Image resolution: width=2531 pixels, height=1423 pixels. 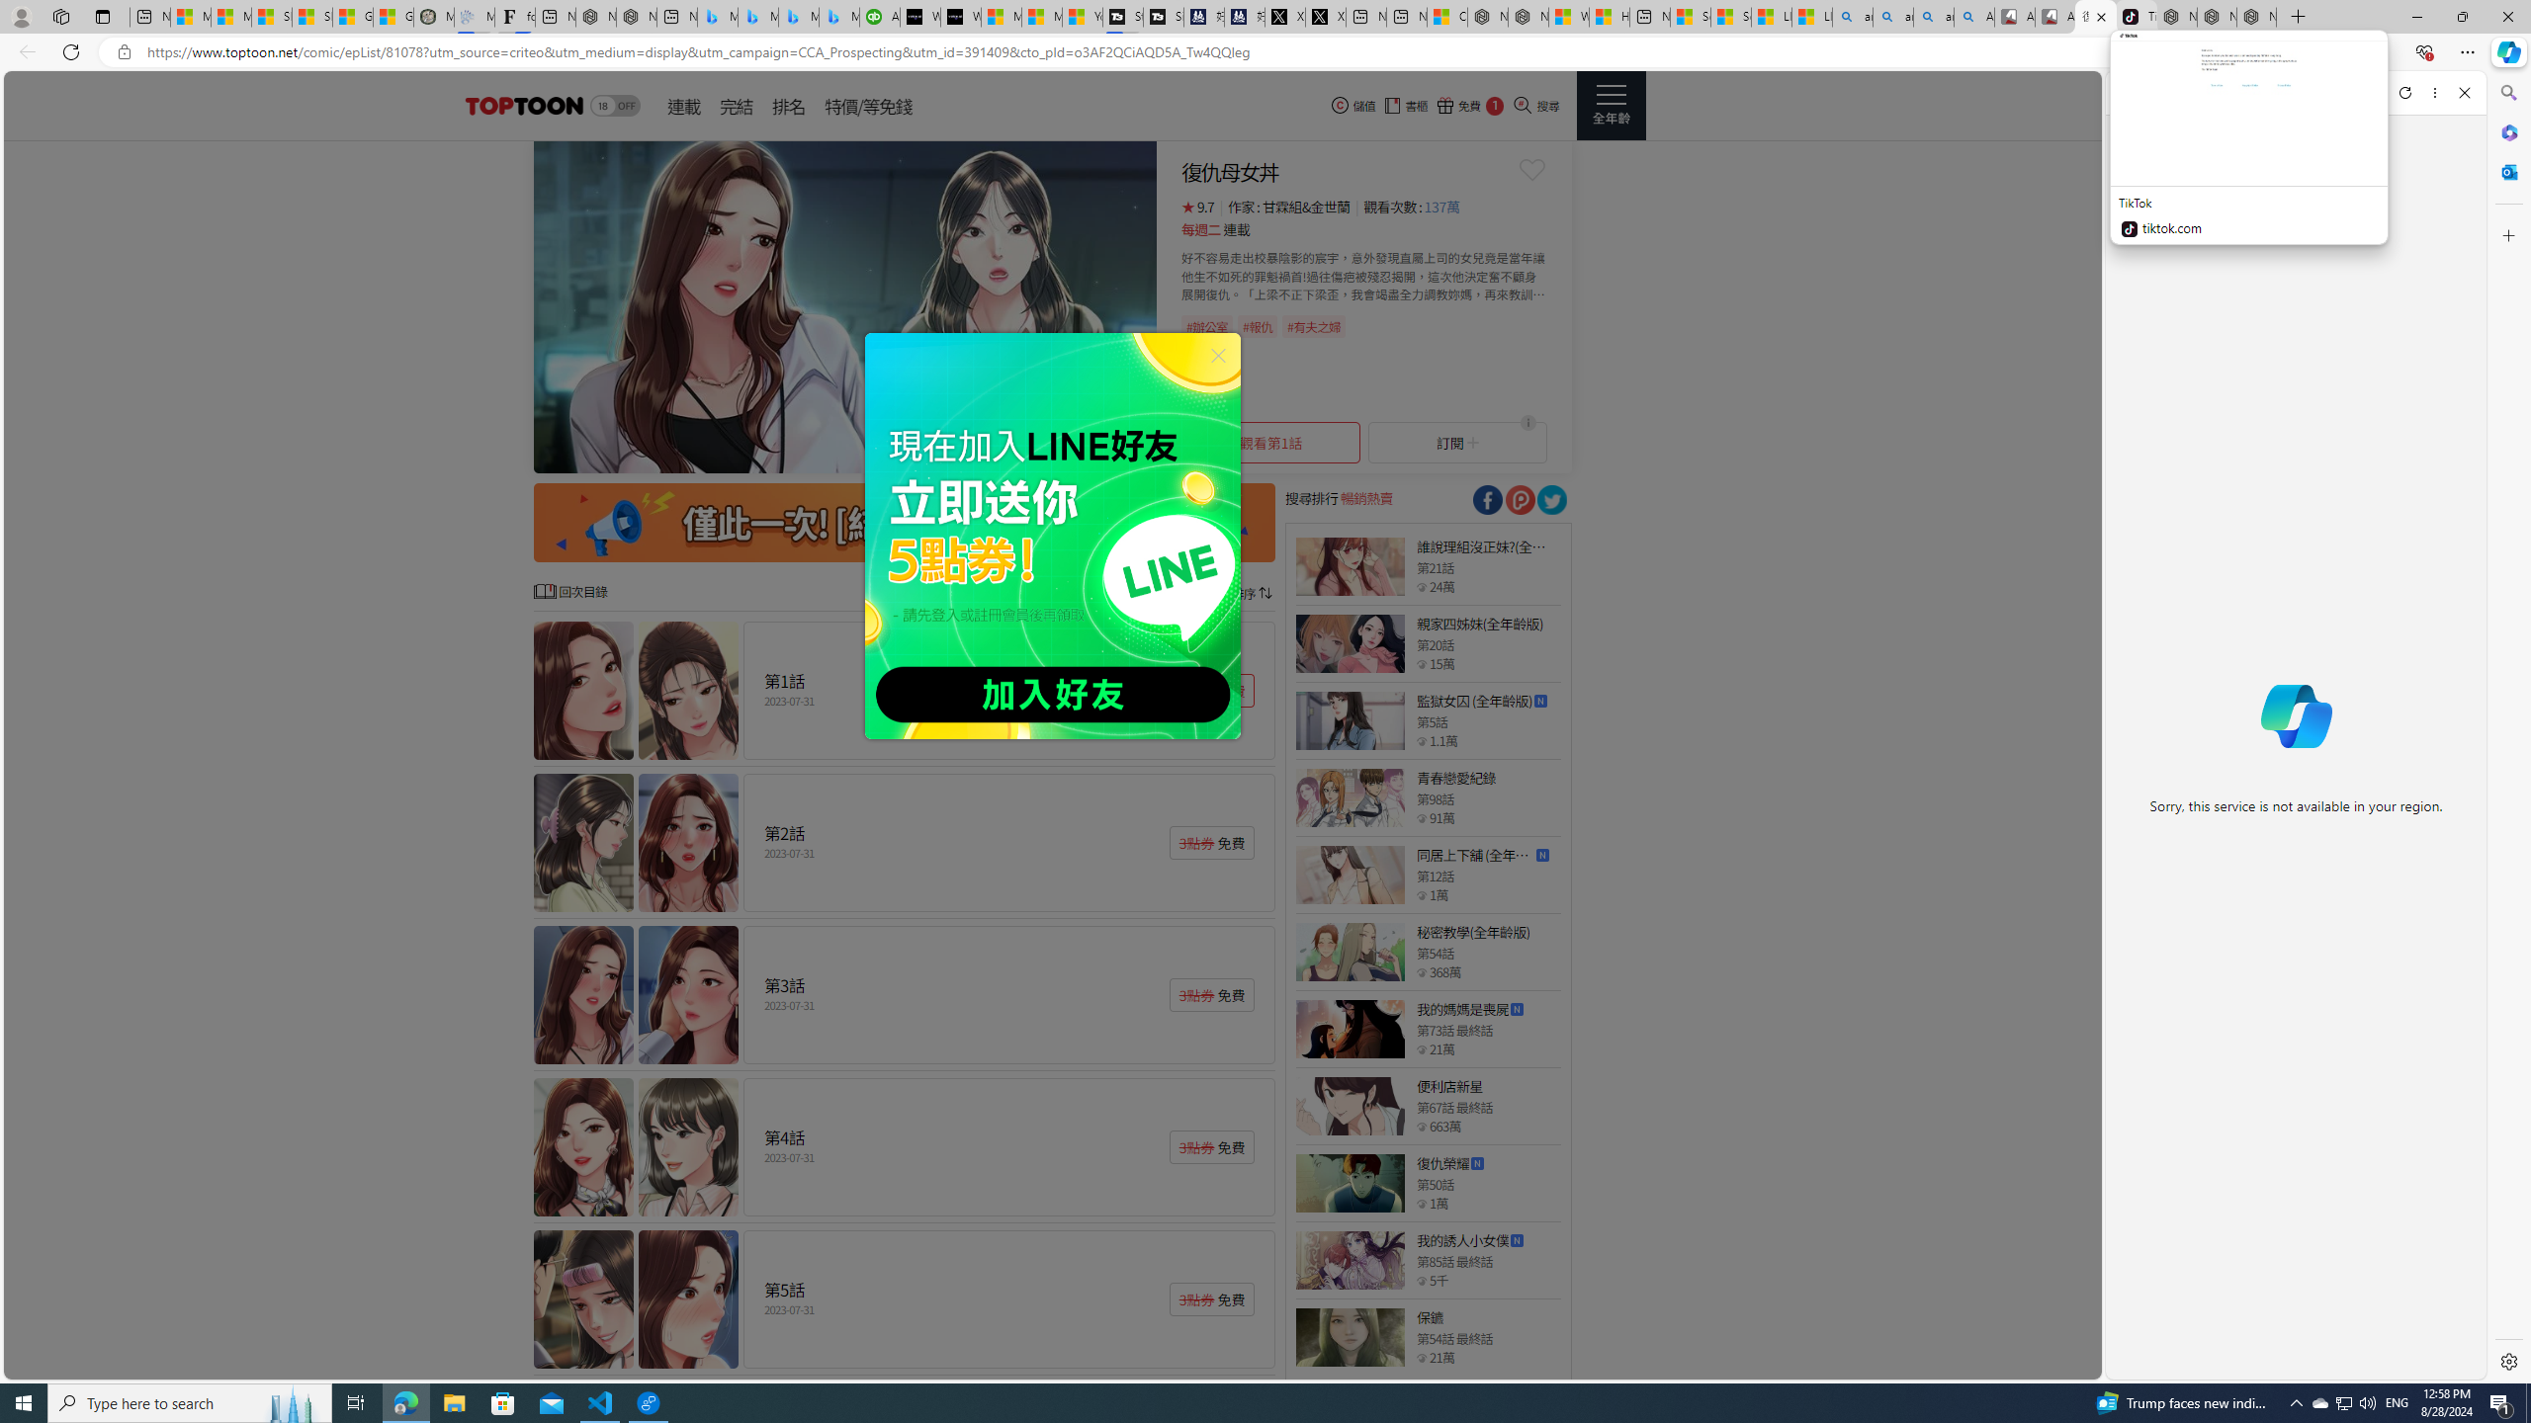 I want to click on Outlook, so click(x=2507, y=171).